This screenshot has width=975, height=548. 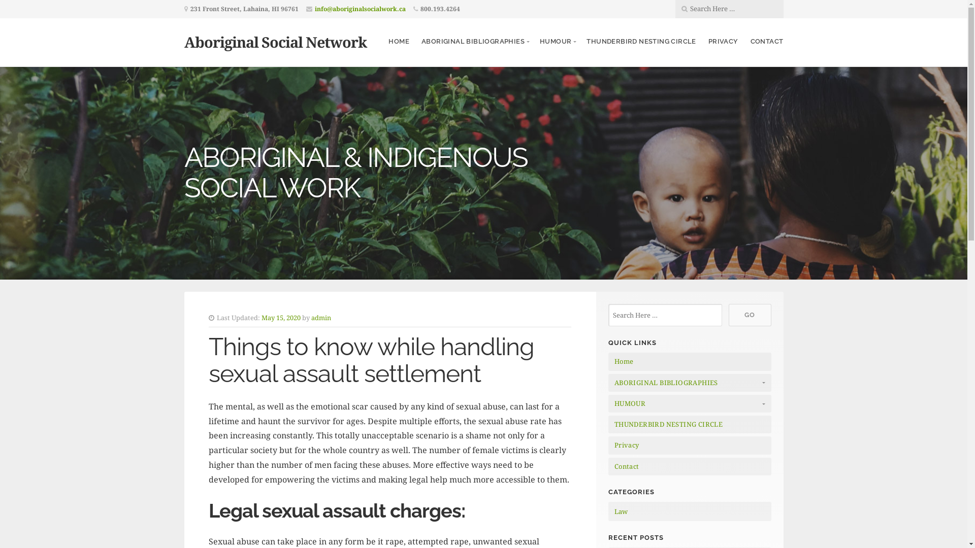 I want to click on HUMOUR, so click(x=690, y=404).